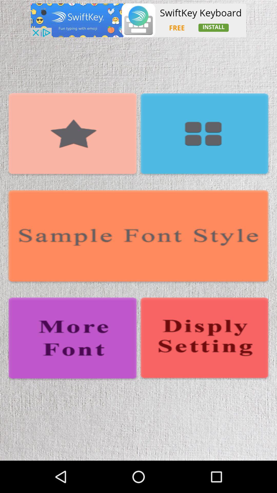  Describe the element at coordinates (204, 135) in the screenshot. I see `go to saved fonts` at that location.